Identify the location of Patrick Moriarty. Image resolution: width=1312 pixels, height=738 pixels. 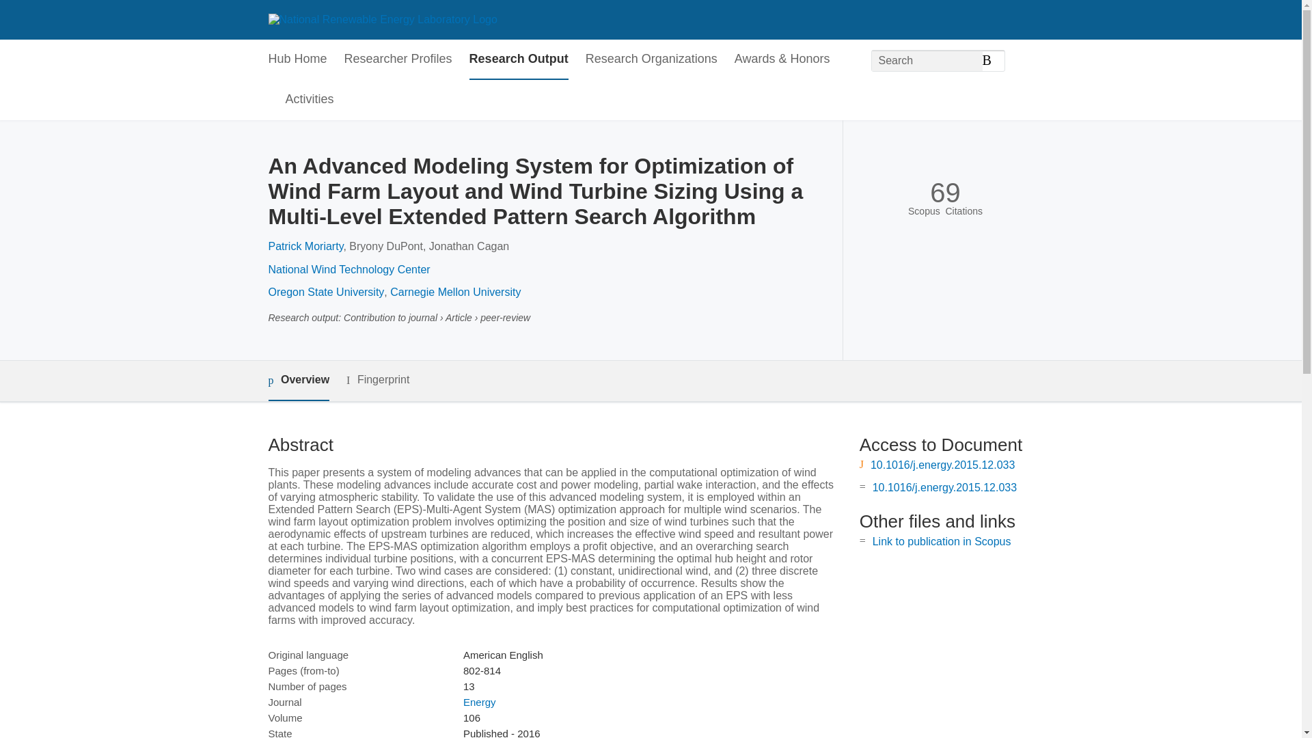
(305, 246).